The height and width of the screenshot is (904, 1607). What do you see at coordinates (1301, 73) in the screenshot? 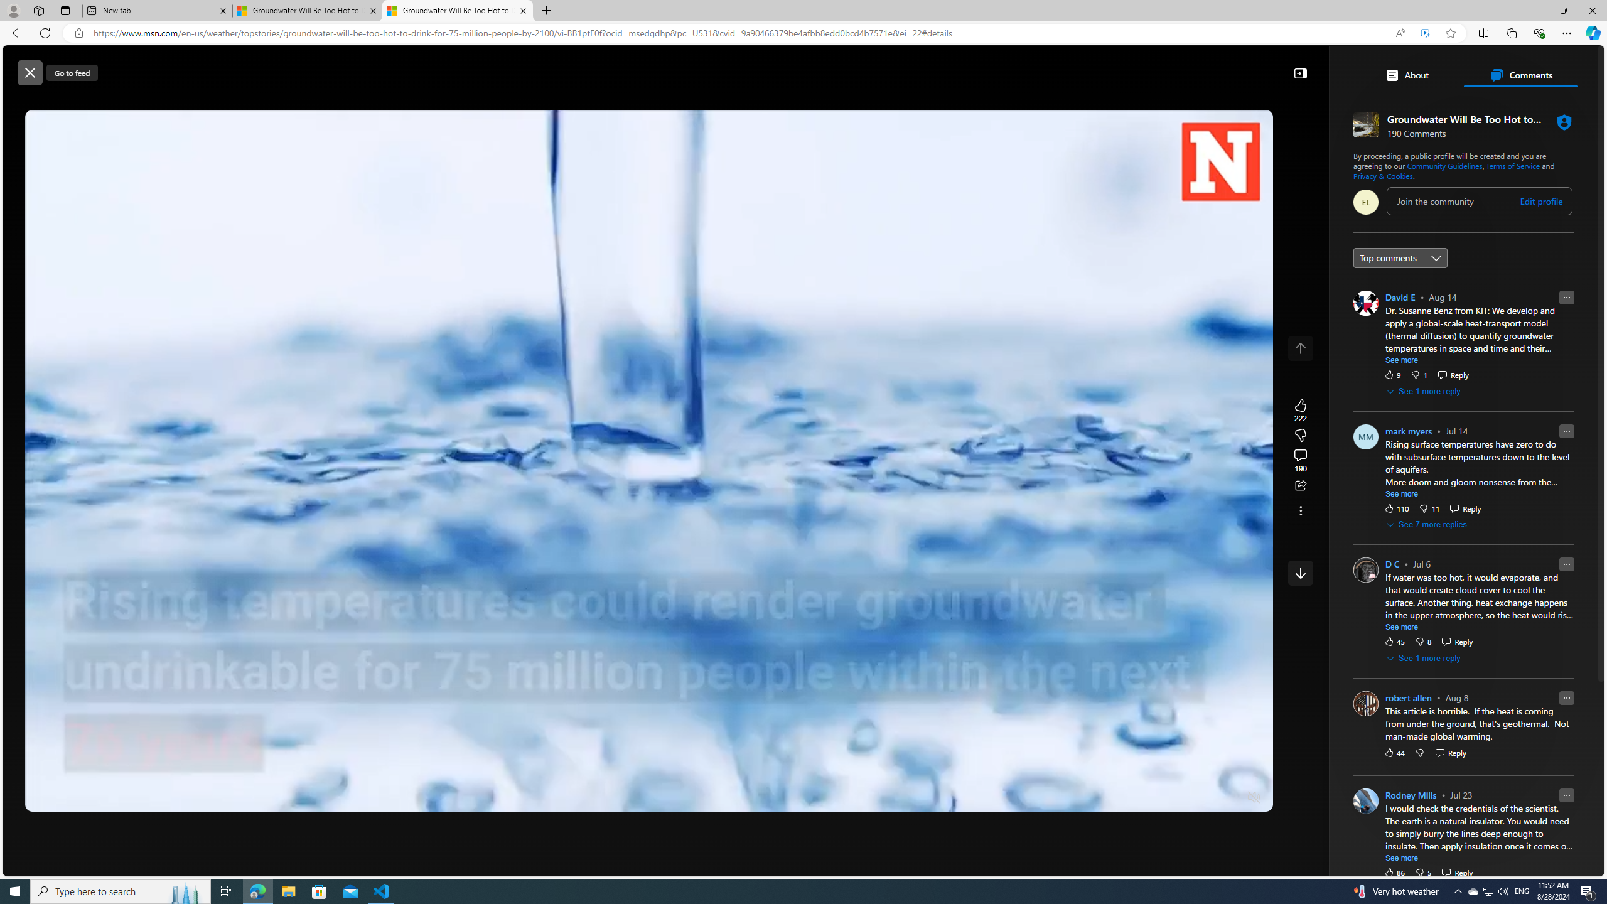
I see `Collapse` at bounding box center [1301, 73].